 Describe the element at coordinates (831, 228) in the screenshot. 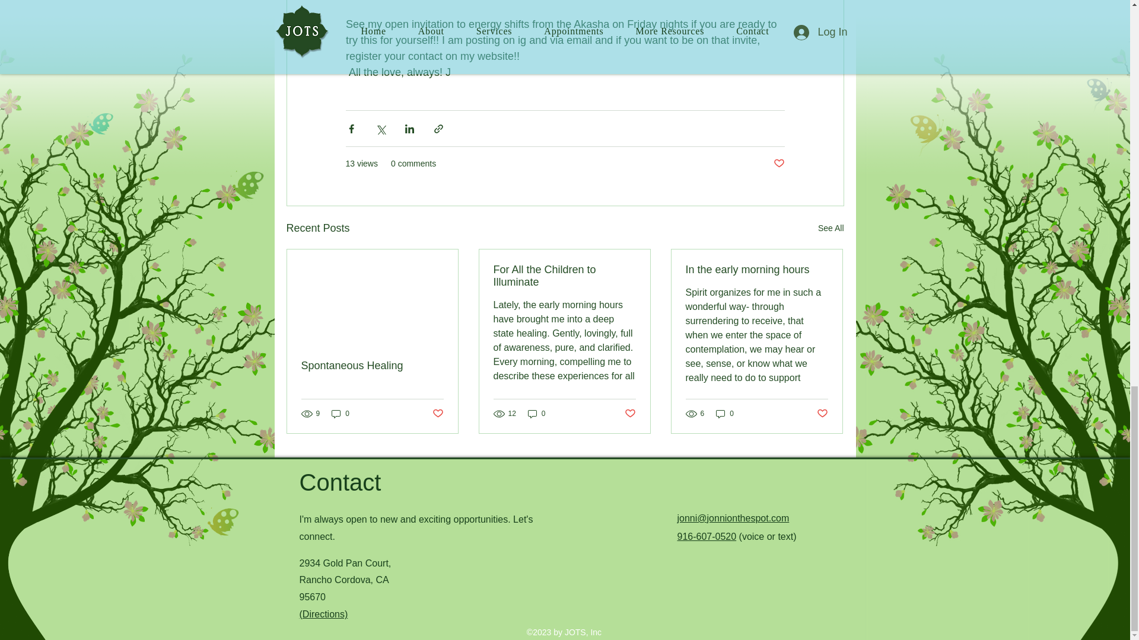

I see `See All` at that location.